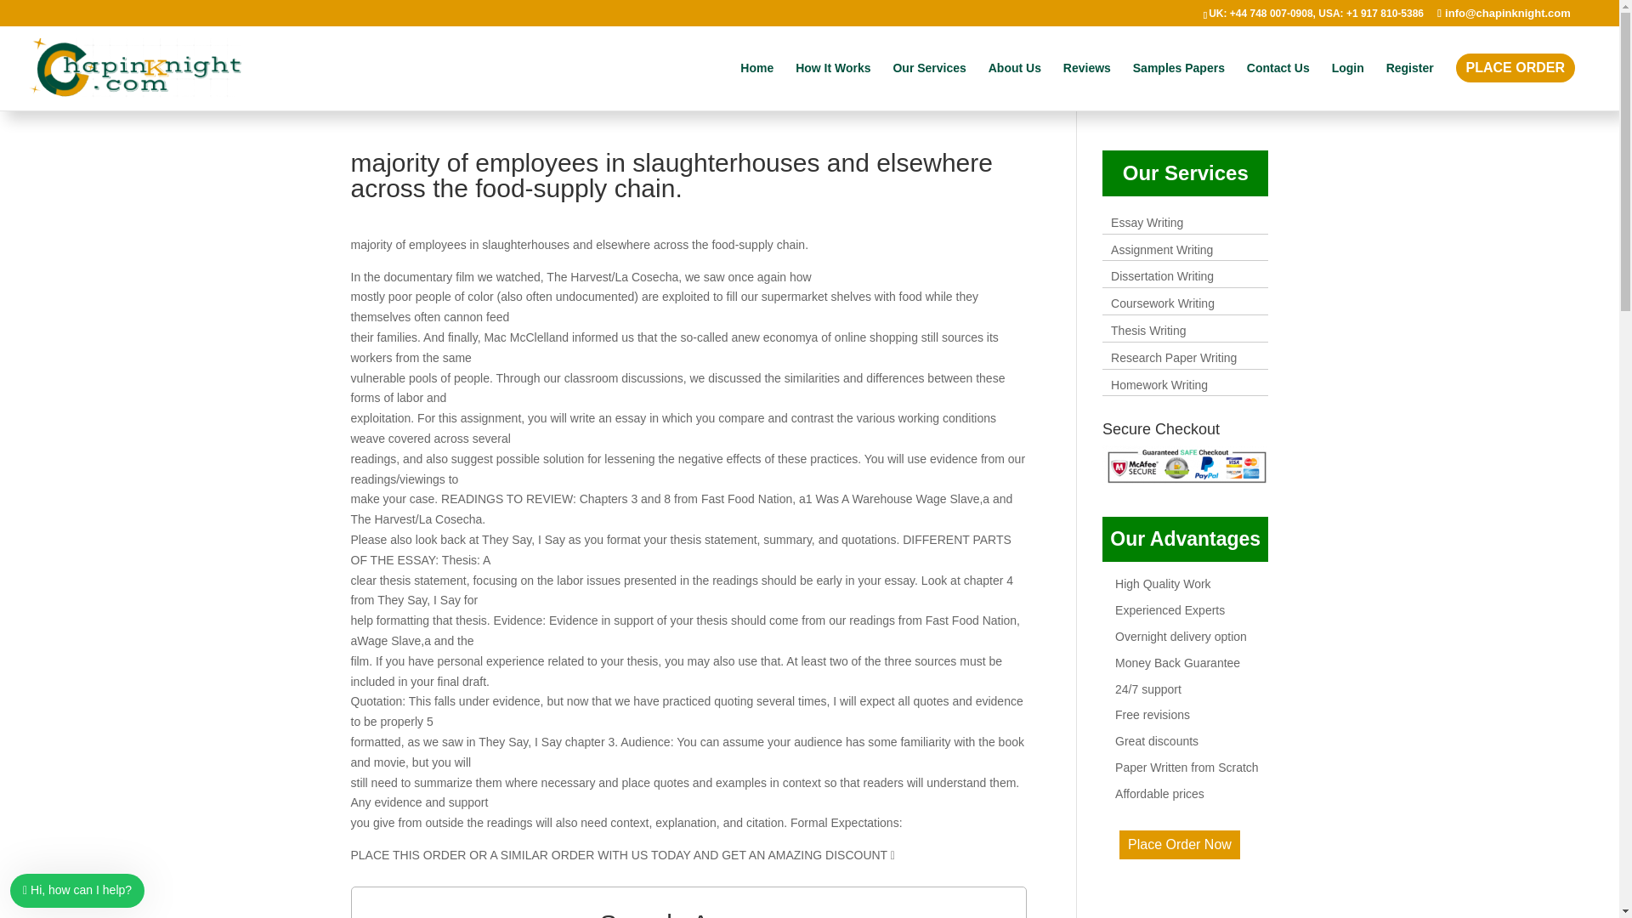 Image resolution: width=1632 pixels, height=918 pixels. What do you see at coordinates (1515, 82) in the screenshot?
I see `PLACE ORDER` at bounding box center [1515, 82].